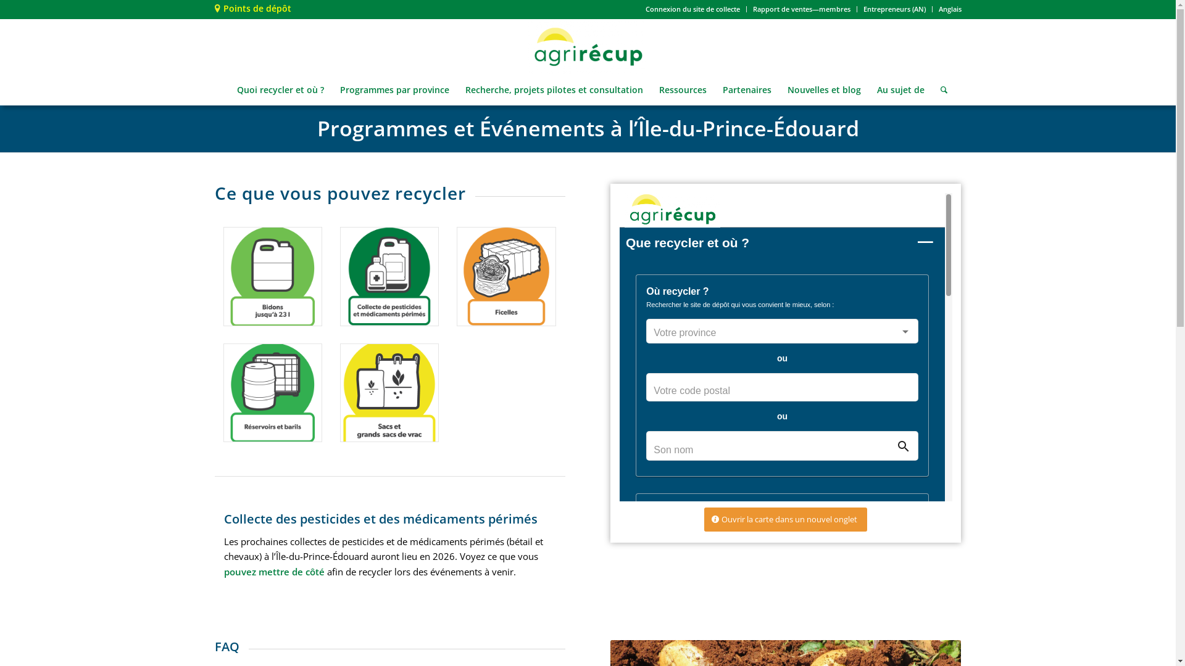 This screenshot has width=1185, height=666. Describe the element at coordinates (747, 90) in the screenshot. I see `Partenaires` at that location.